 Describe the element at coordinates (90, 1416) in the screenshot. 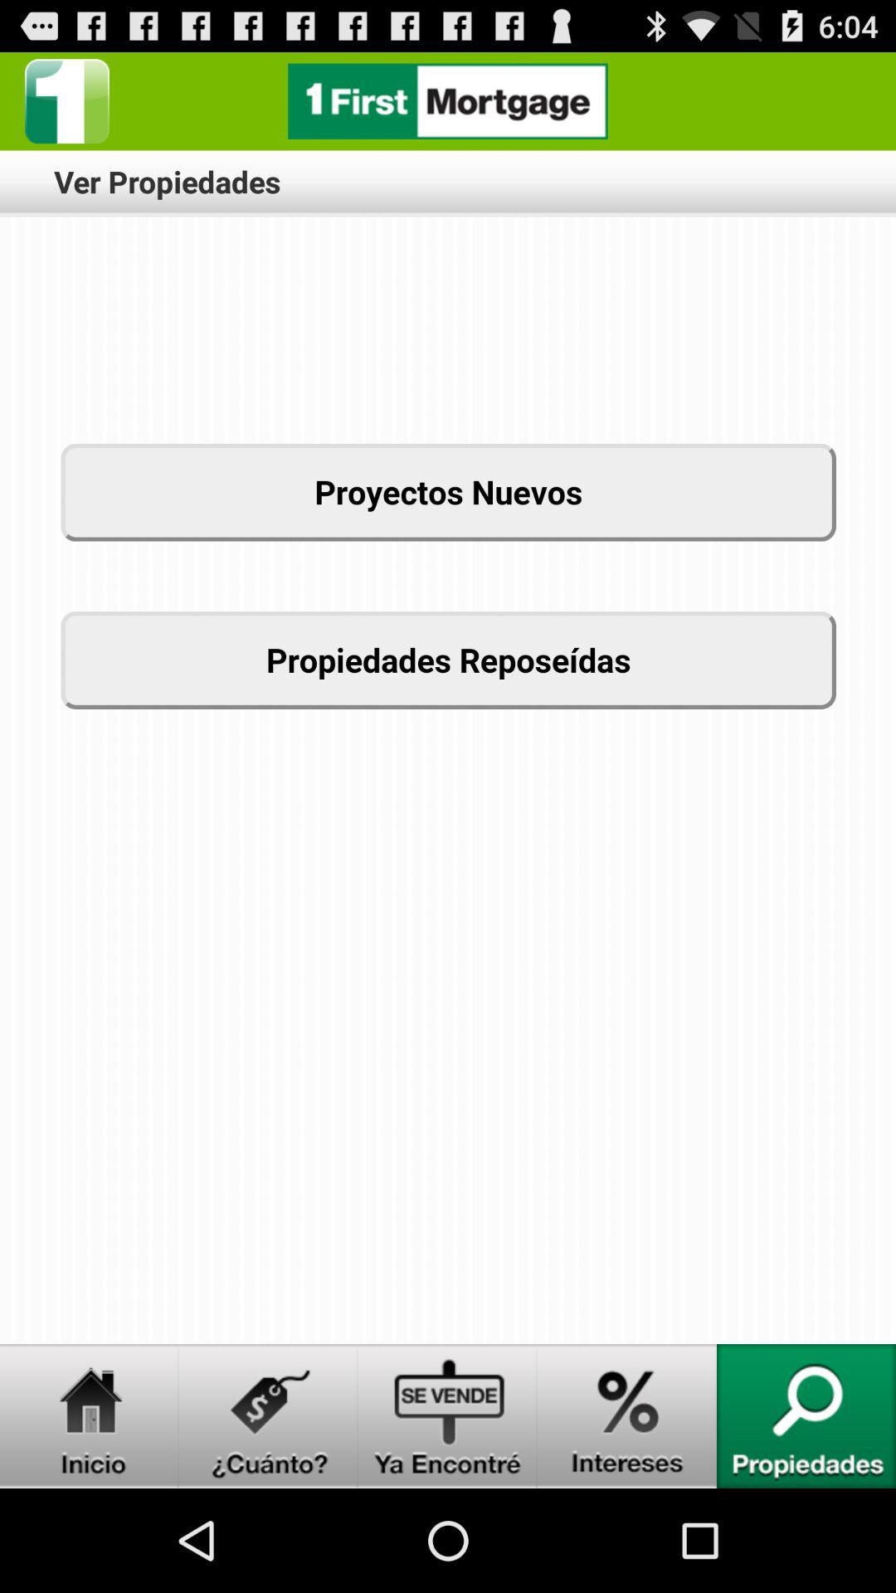

I see `go to home` at that location.